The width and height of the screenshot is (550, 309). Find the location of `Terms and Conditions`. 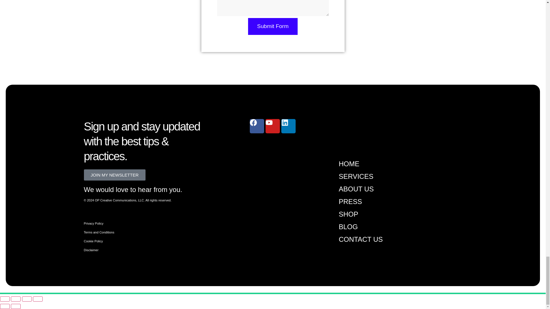

Terms and Conditions is located at coordinates (99, 232).